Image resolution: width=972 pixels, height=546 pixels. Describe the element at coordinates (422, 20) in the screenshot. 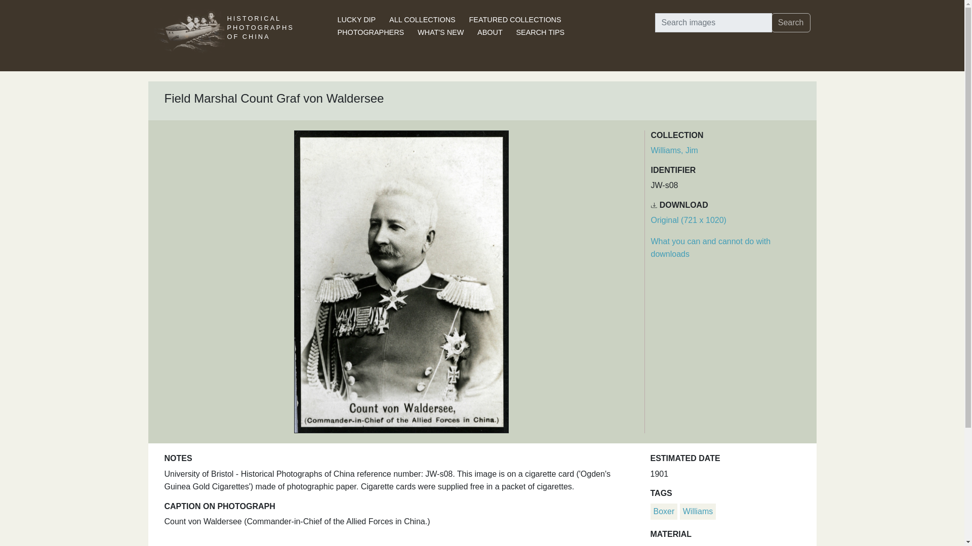

I see `ALL COLLECTIONS` at that location.